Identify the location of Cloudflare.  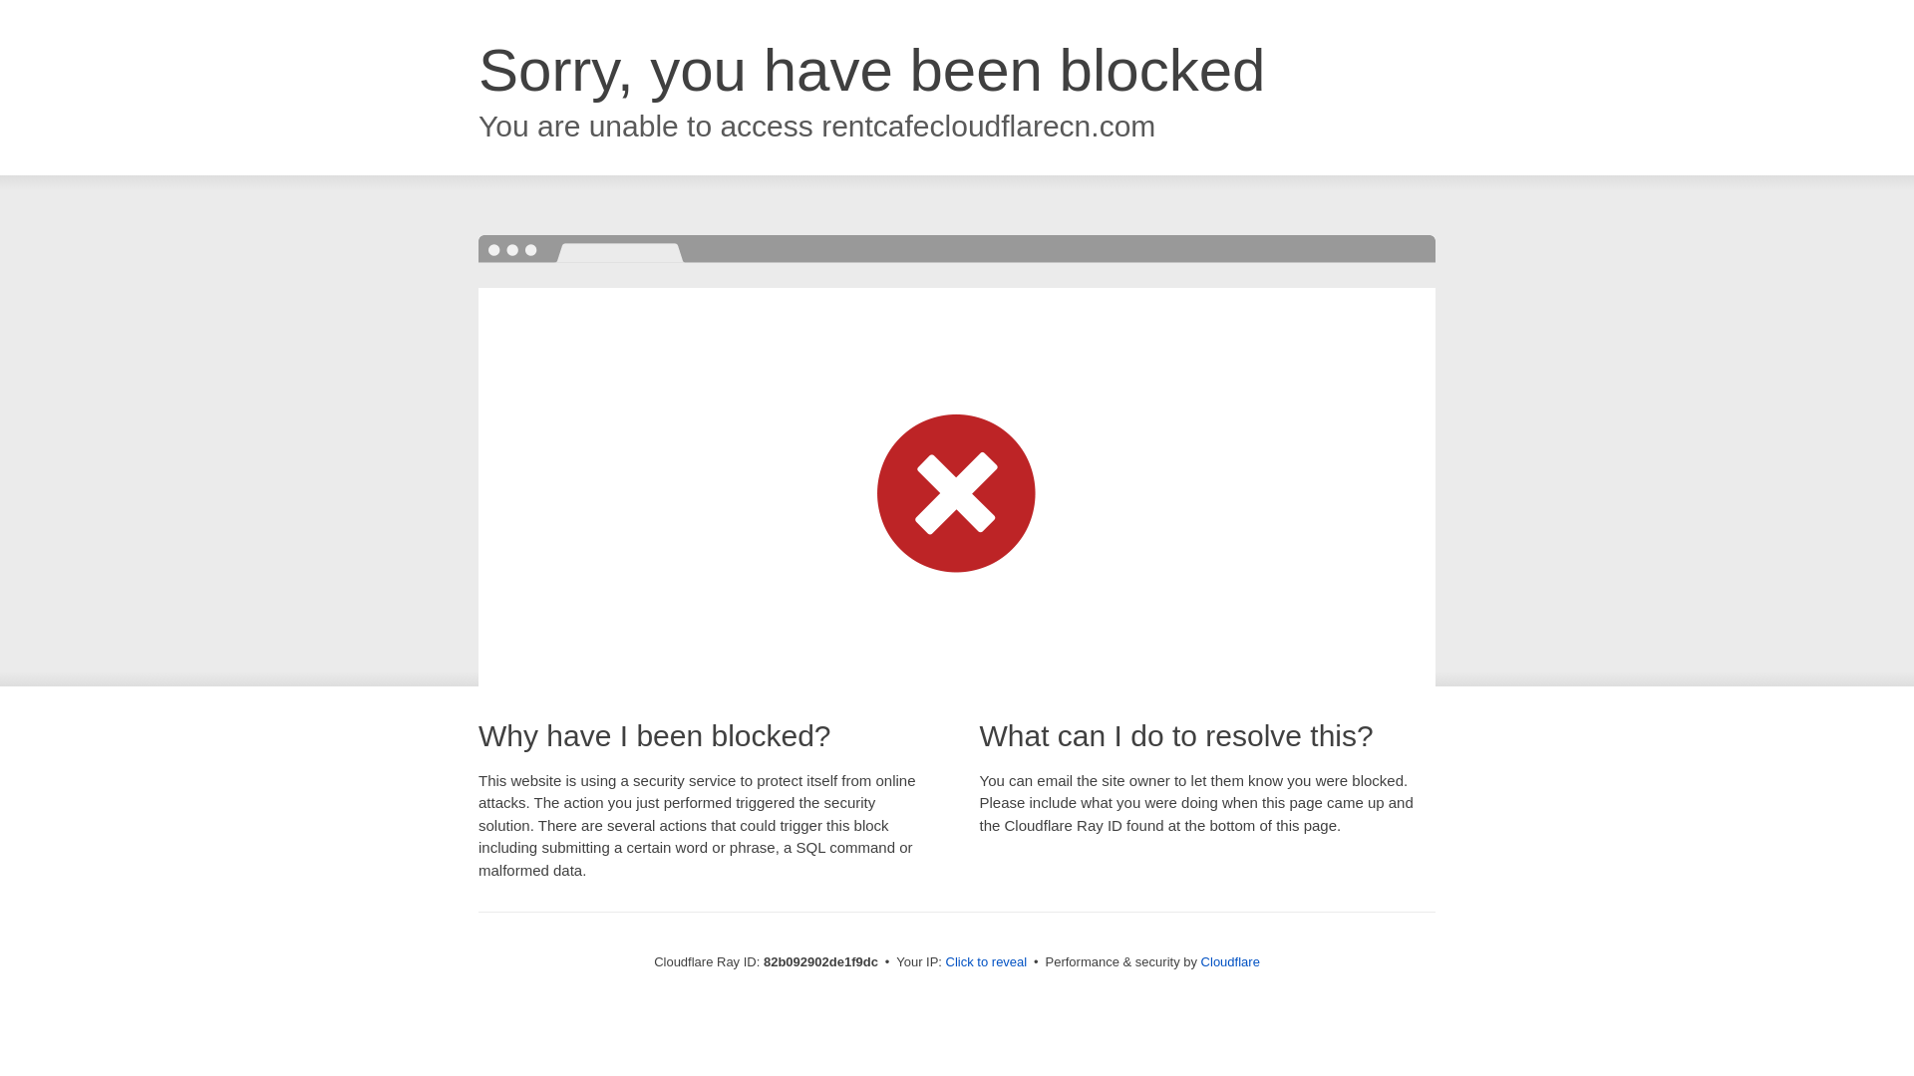
(1230, 962).